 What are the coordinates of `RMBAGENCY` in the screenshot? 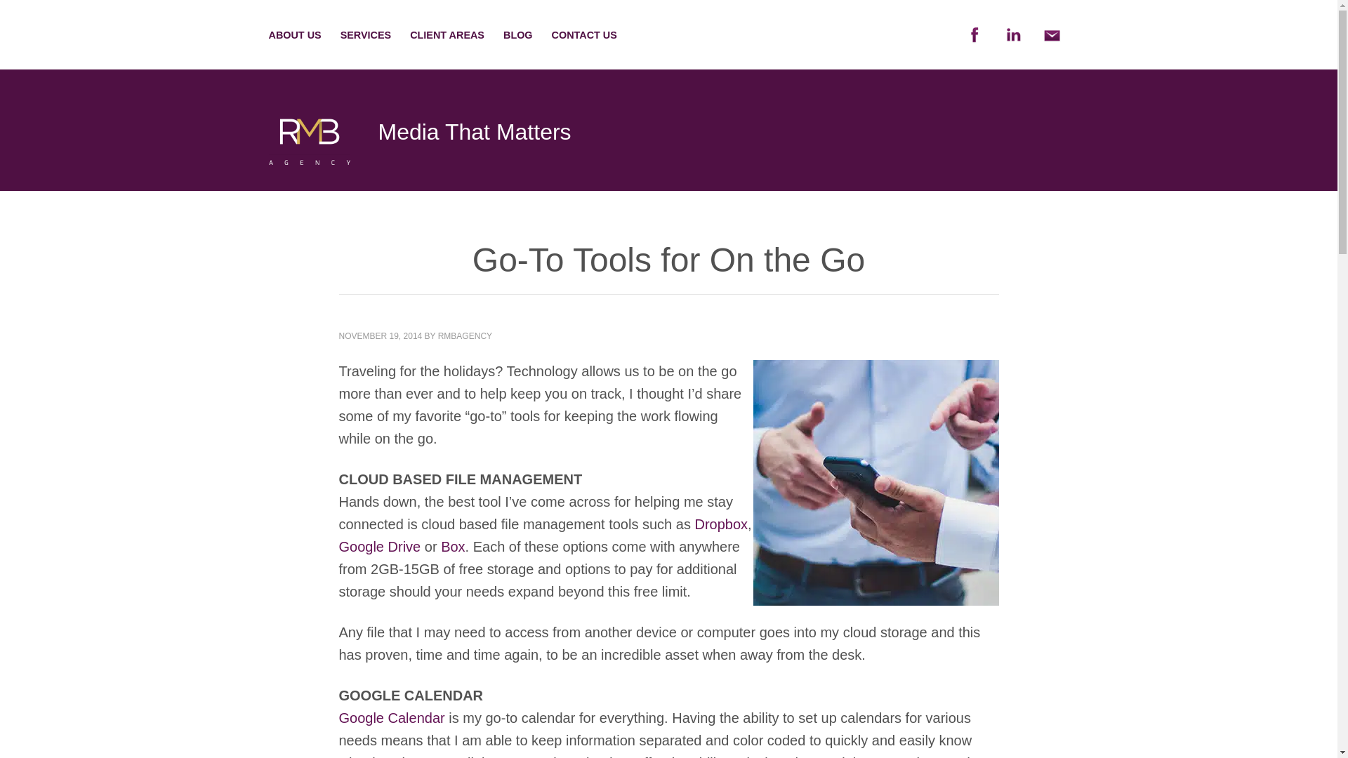 It's located at (465, 335).